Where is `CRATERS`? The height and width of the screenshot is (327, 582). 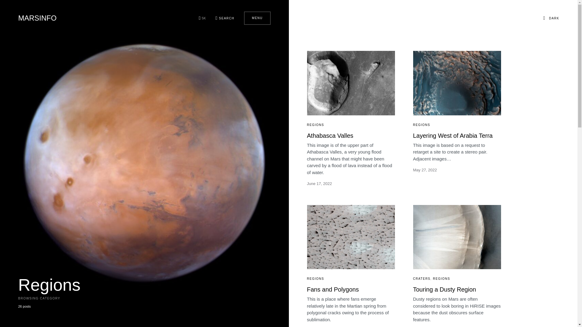 CRATERS is located at coordinates (421, 279).